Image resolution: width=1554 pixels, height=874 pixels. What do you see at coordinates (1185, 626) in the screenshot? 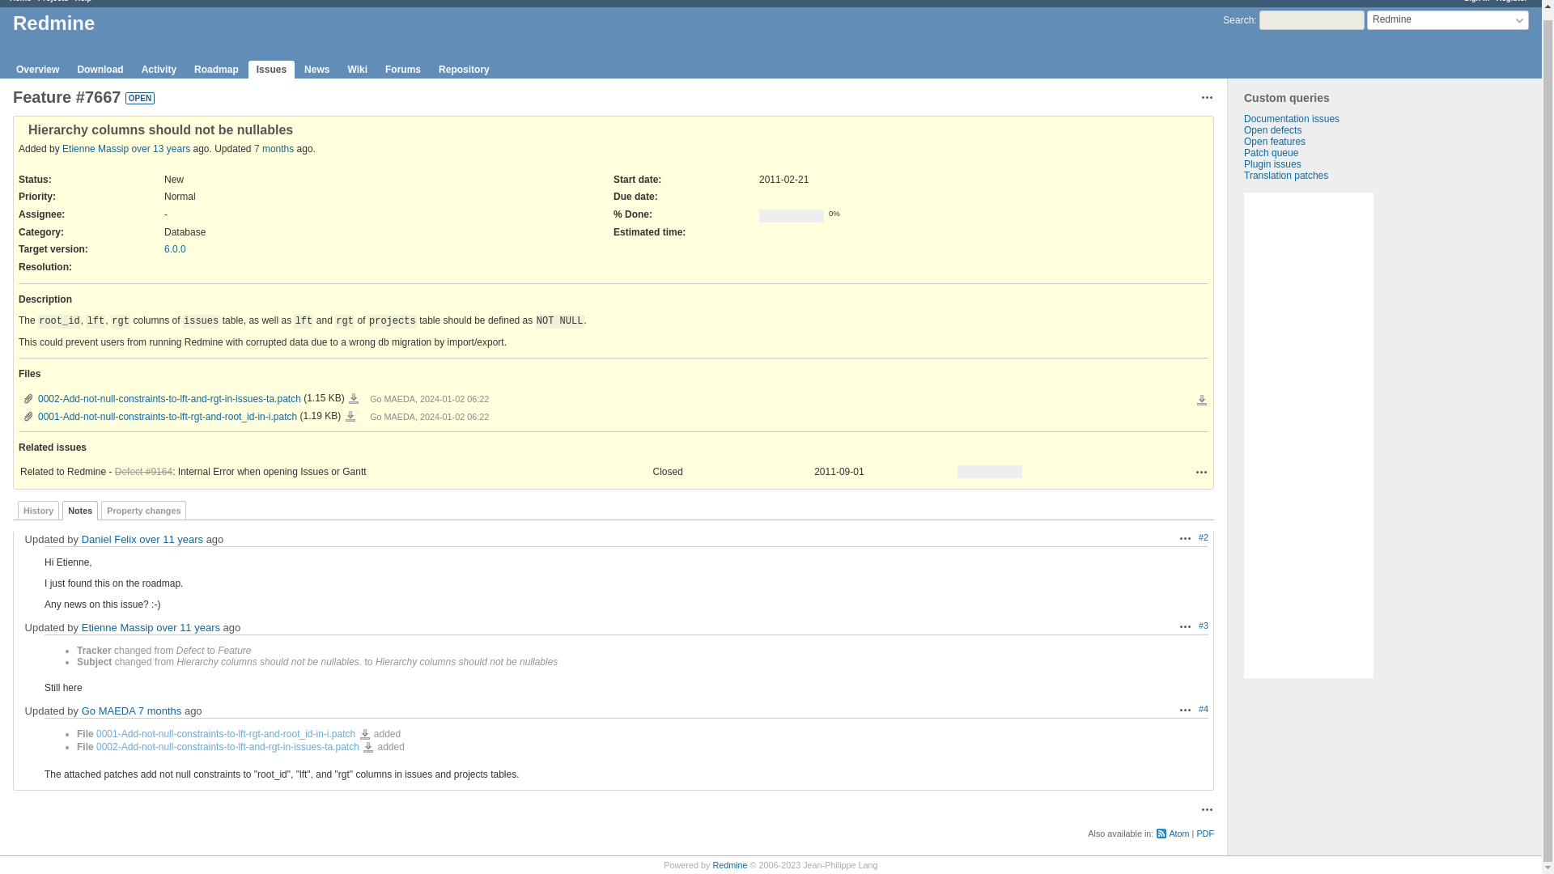
I see `Actions` at bounding box center [1185, 626].